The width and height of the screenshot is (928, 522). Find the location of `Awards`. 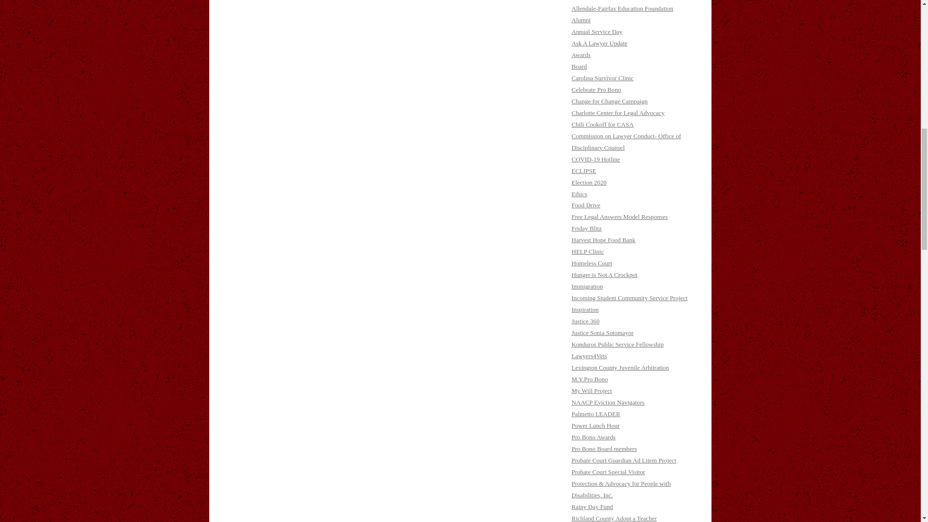

Awards is located at coordinates (581, 54).